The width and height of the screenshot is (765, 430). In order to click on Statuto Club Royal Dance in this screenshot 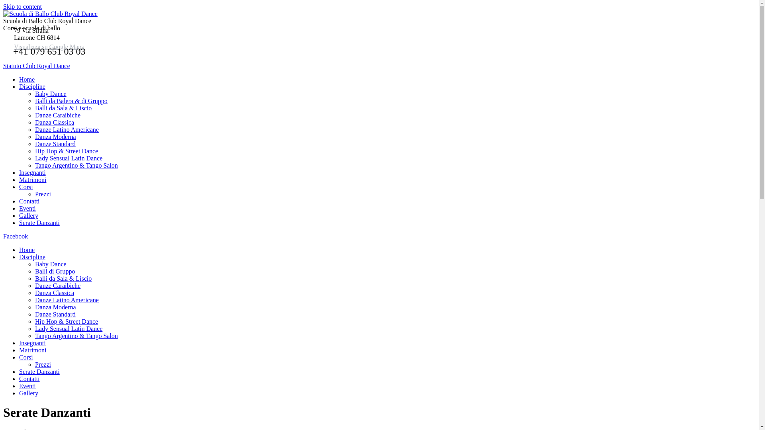, I will do `click(37, 66)`.